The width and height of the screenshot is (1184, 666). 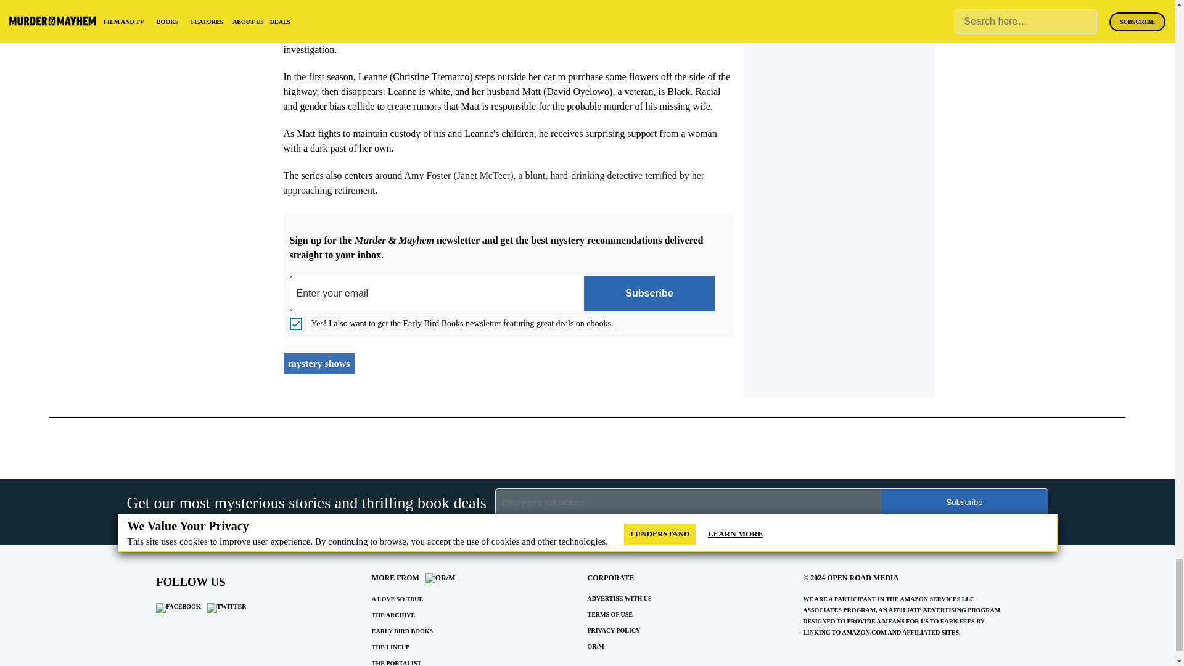 I want to click on Subscribe, so click(x=964, y=502).